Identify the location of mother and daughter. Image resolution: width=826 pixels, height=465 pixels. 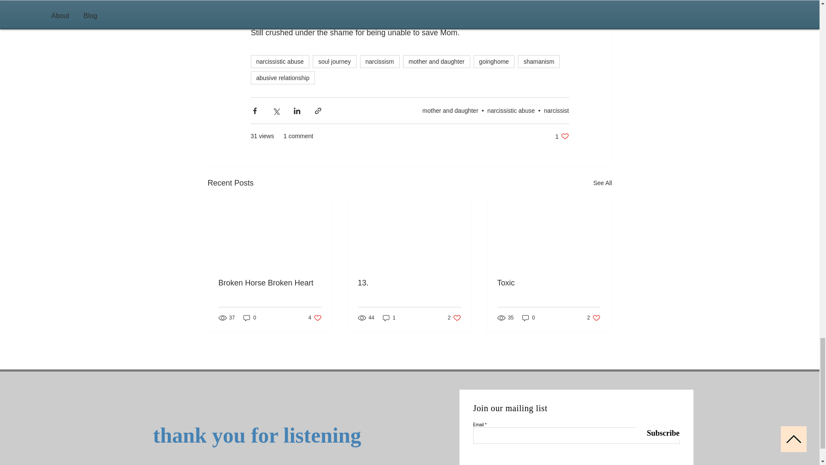
(562, 136).